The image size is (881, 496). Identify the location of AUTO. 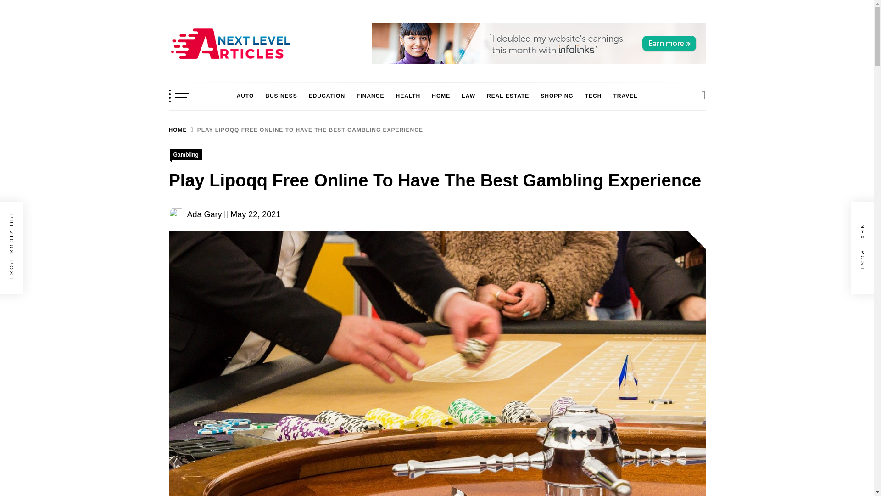
(245, 96).